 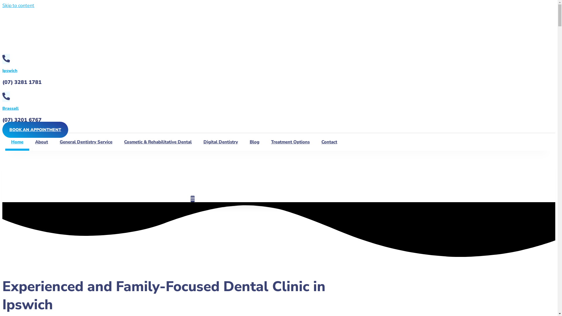 What do you see at coordinates (35, 130) in the screenshot?
I see `BOOK AN APPOINTMENT` at bounding box center [35, 130].